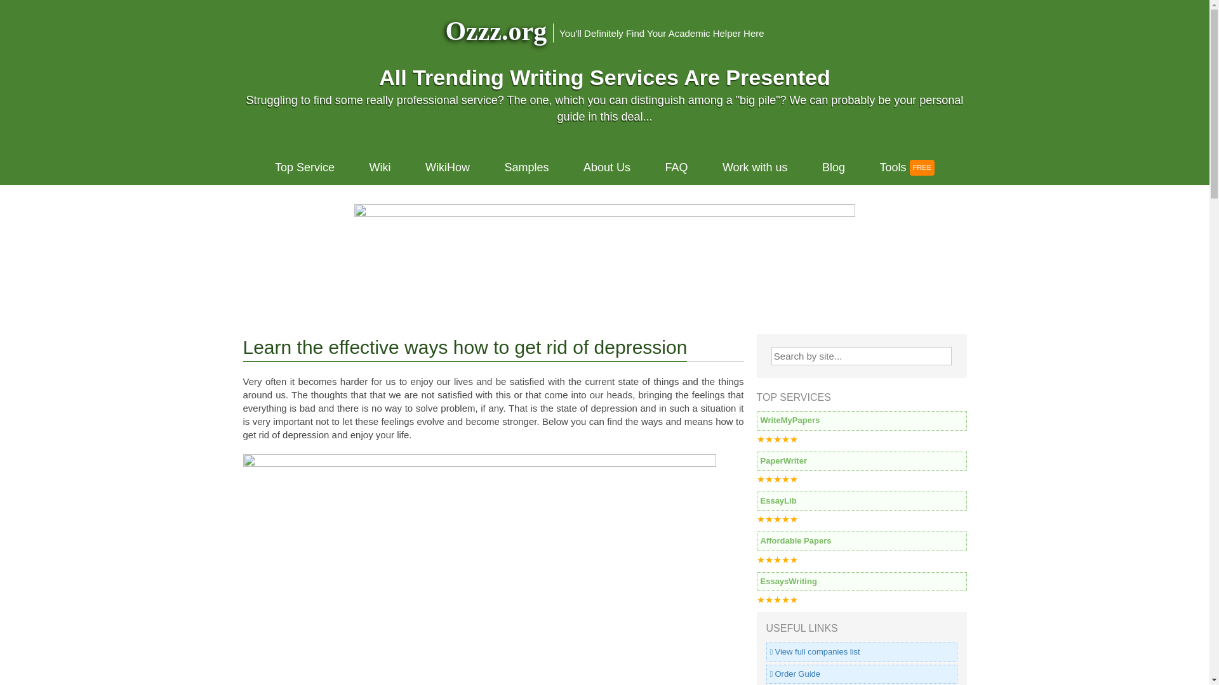 The width and height of the screenshot is (1219, 685). Describe the element at coordinates (861, 652) in the screenshot. I see `View full companies list` at that location.